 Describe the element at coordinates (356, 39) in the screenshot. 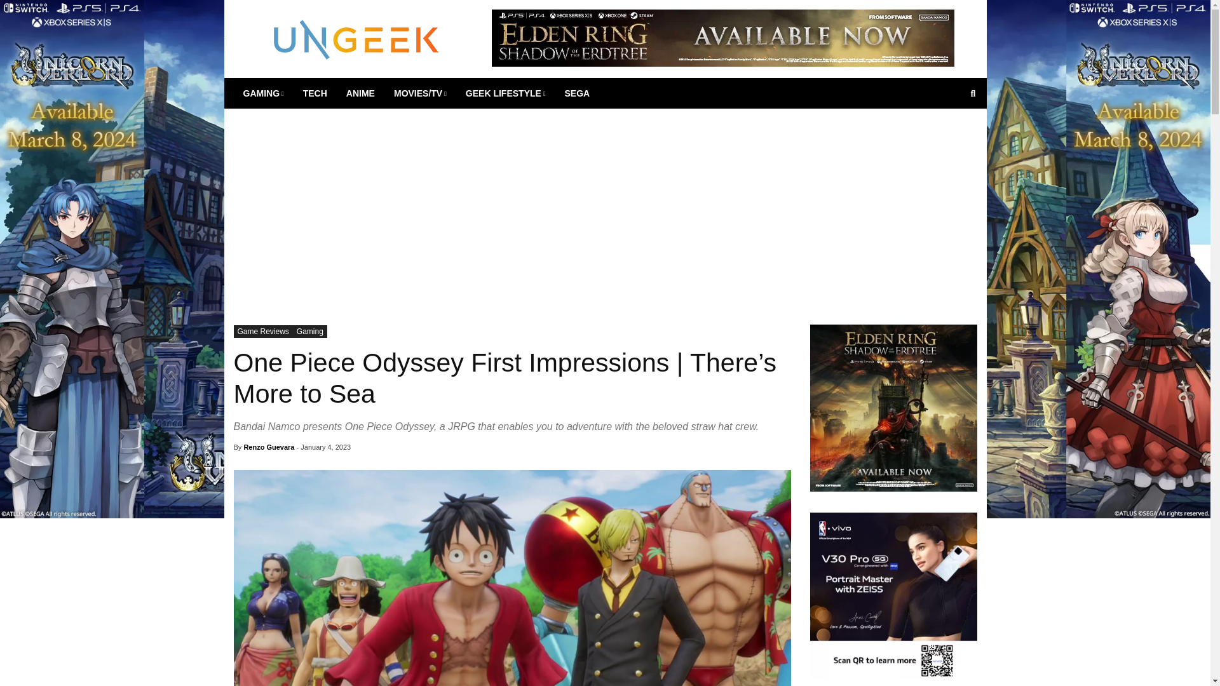

I see `UnGeek` at that location.